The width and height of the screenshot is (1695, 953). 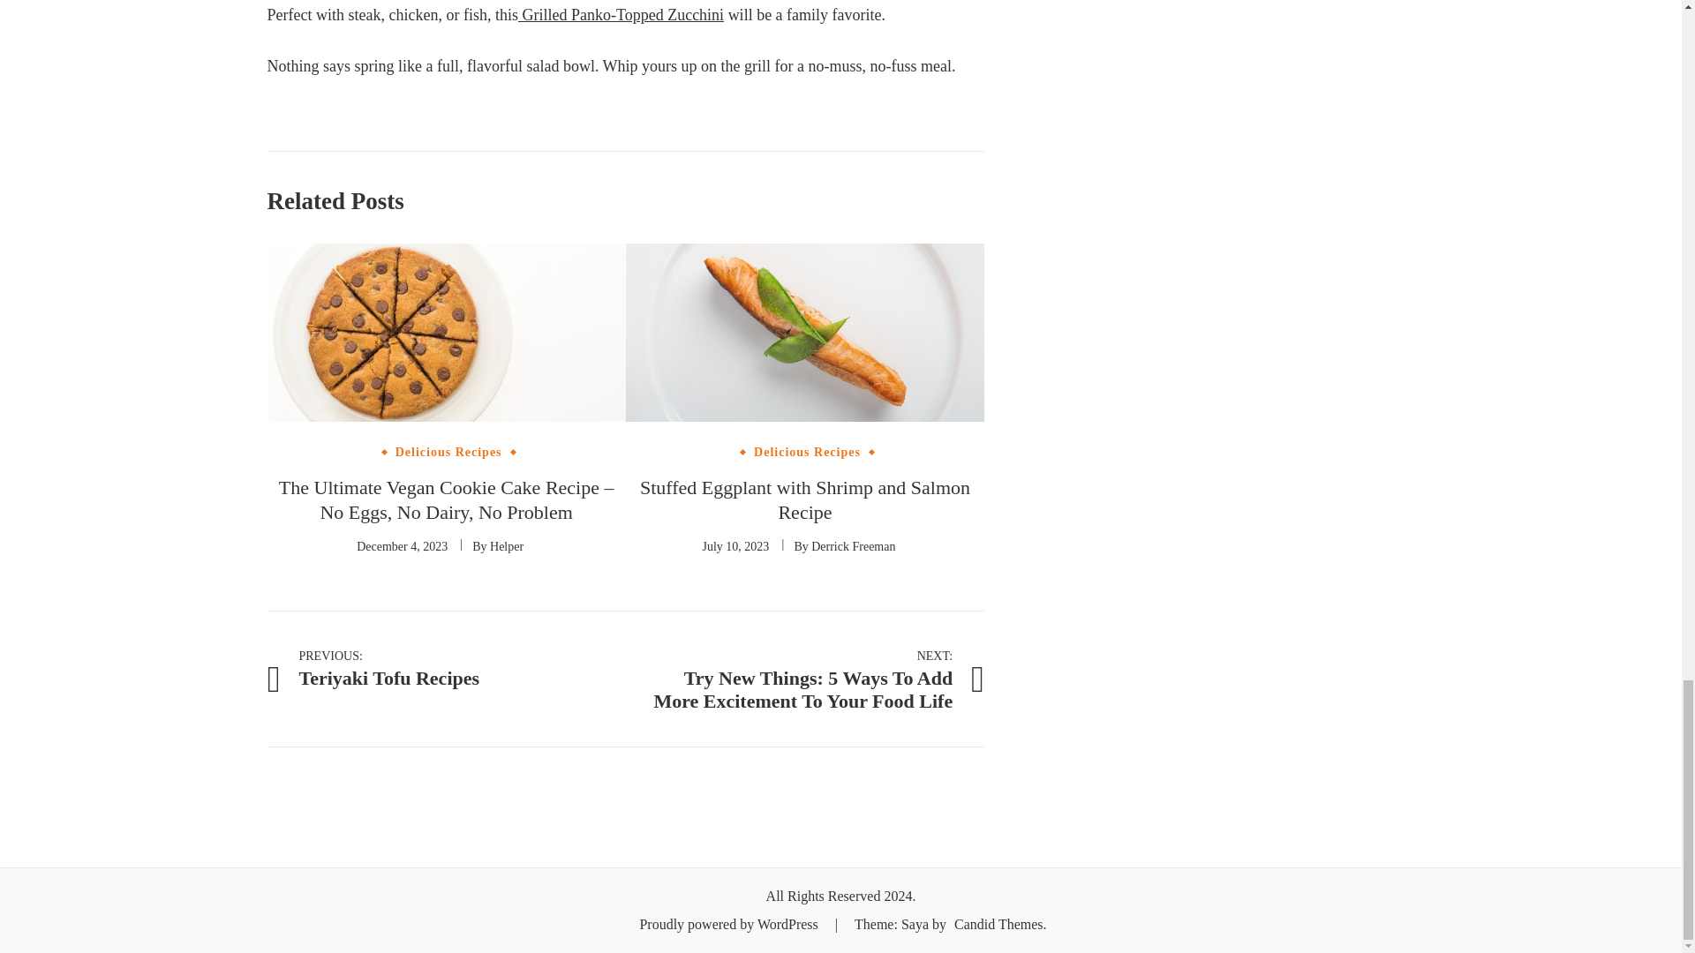 I want to click on December 4, 2023, so click(x=401, y=547).